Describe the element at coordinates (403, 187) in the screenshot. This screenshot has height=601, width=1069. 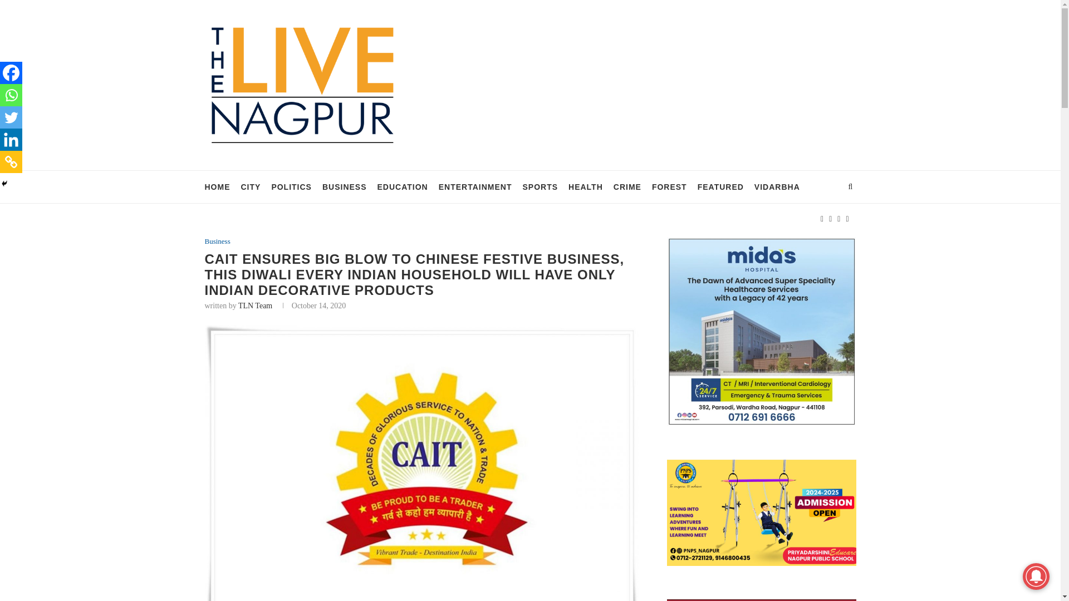
I see `EDUCATION` at that location.